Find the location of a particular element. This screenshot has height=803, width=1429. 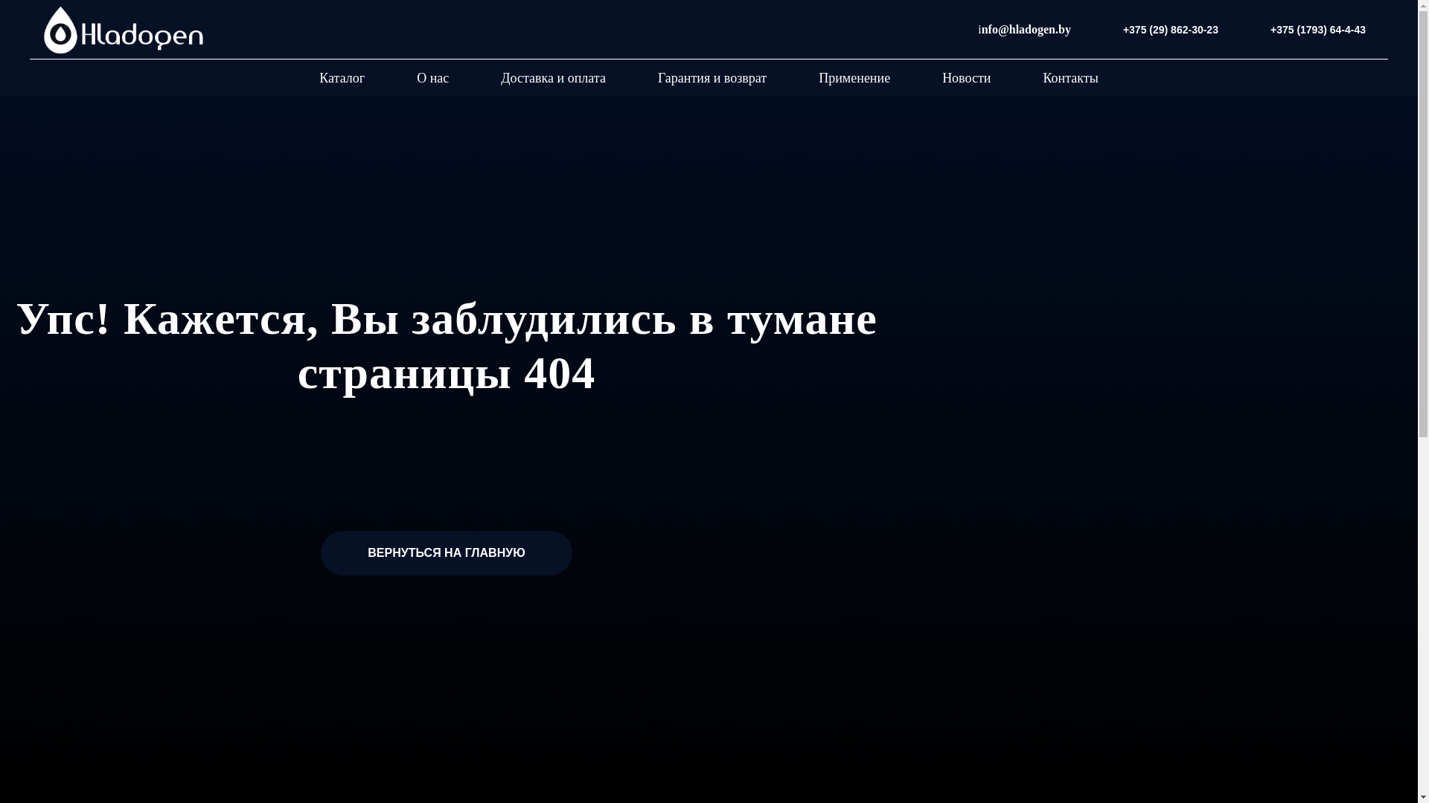

+375 (29) 862-30-23 is located at coordinates (1171, 30).